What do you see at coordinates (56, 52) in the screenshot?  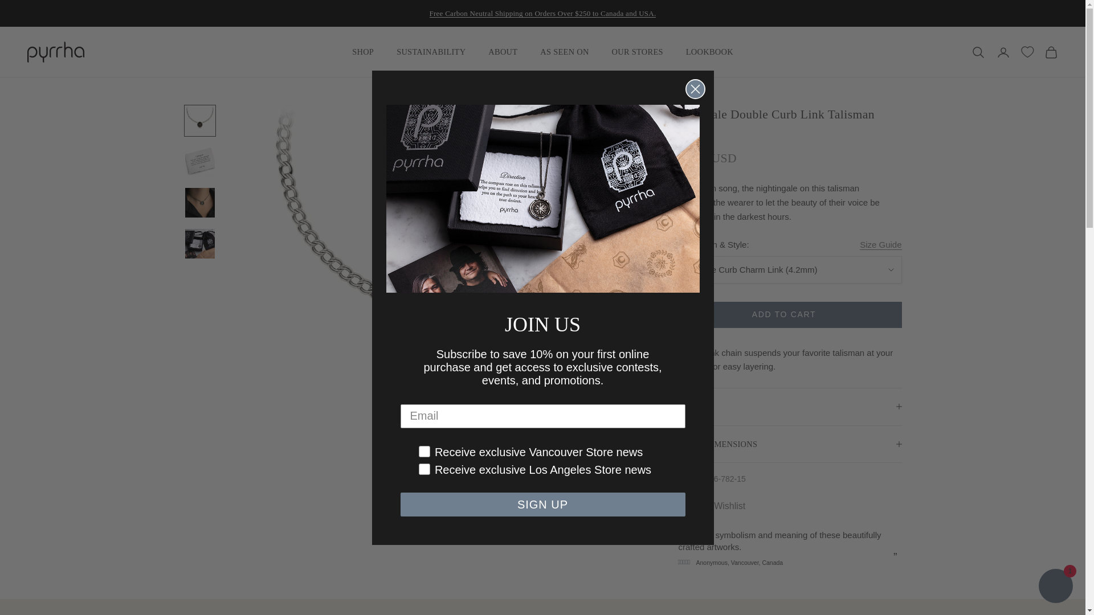 I see `Pyrrha` at bounding box center [56, 52].